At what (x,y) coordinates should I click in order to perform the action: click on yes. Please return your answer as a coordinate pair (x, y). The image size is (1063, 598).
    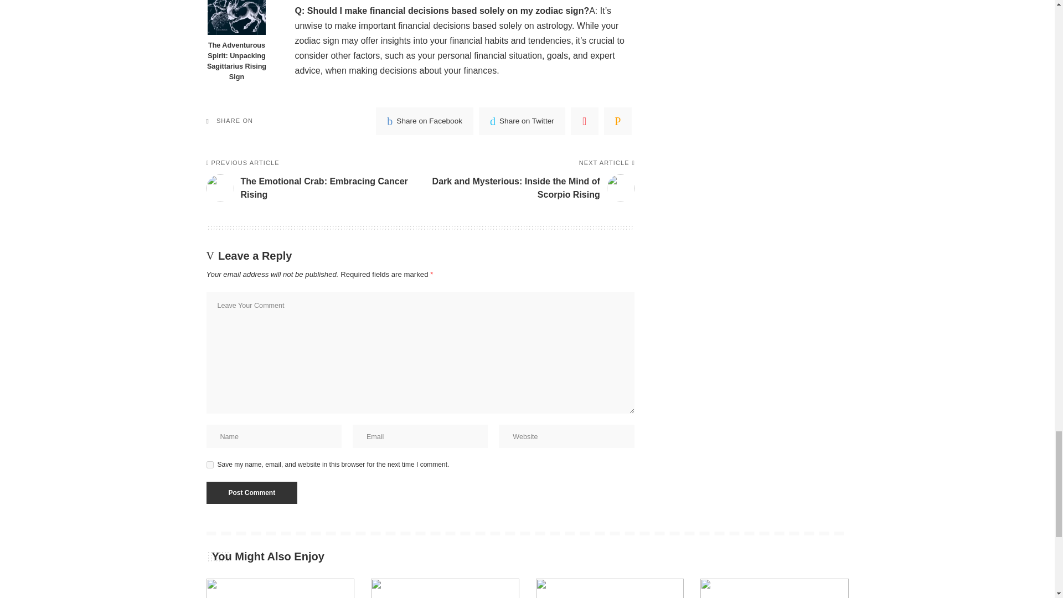
    Looking at the image, I should click on (209, 464).